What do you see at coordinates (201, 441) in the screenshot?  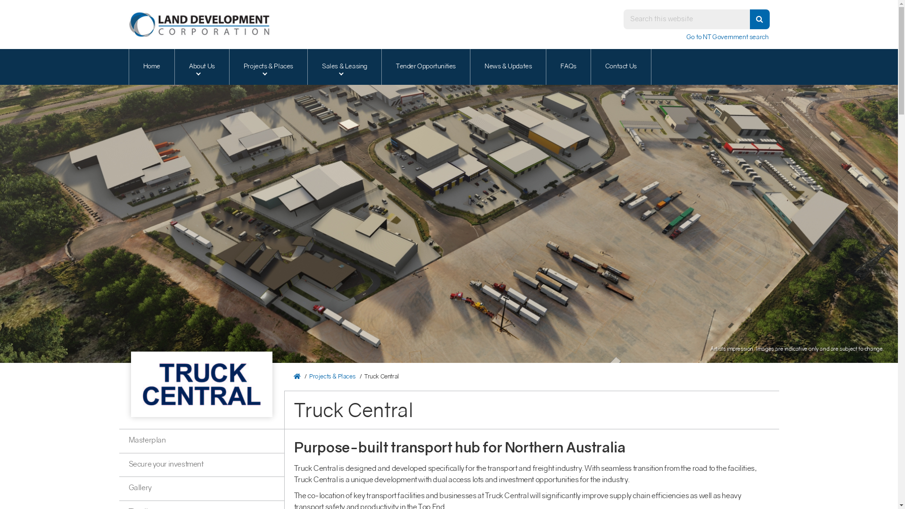 I see `Masterplan` at bounding box center [201, 441].